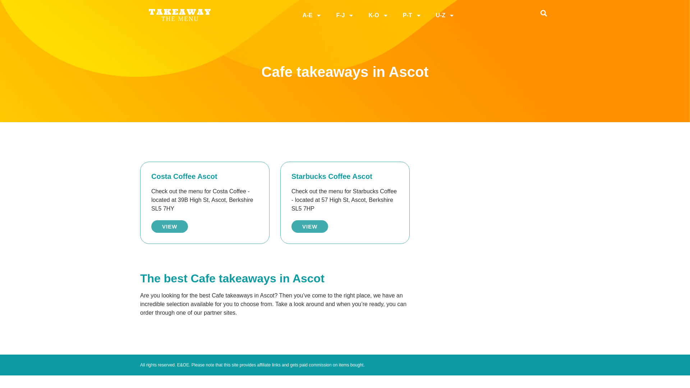  I want to click on K-O, so click(378, 15).